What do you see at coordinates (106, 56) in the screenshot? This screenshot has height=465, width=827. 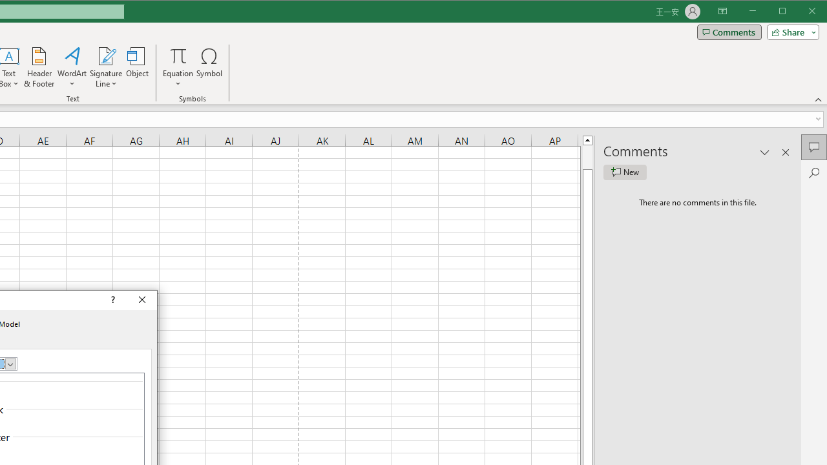 I see `Signature Line` at bounding box center [106, 56].